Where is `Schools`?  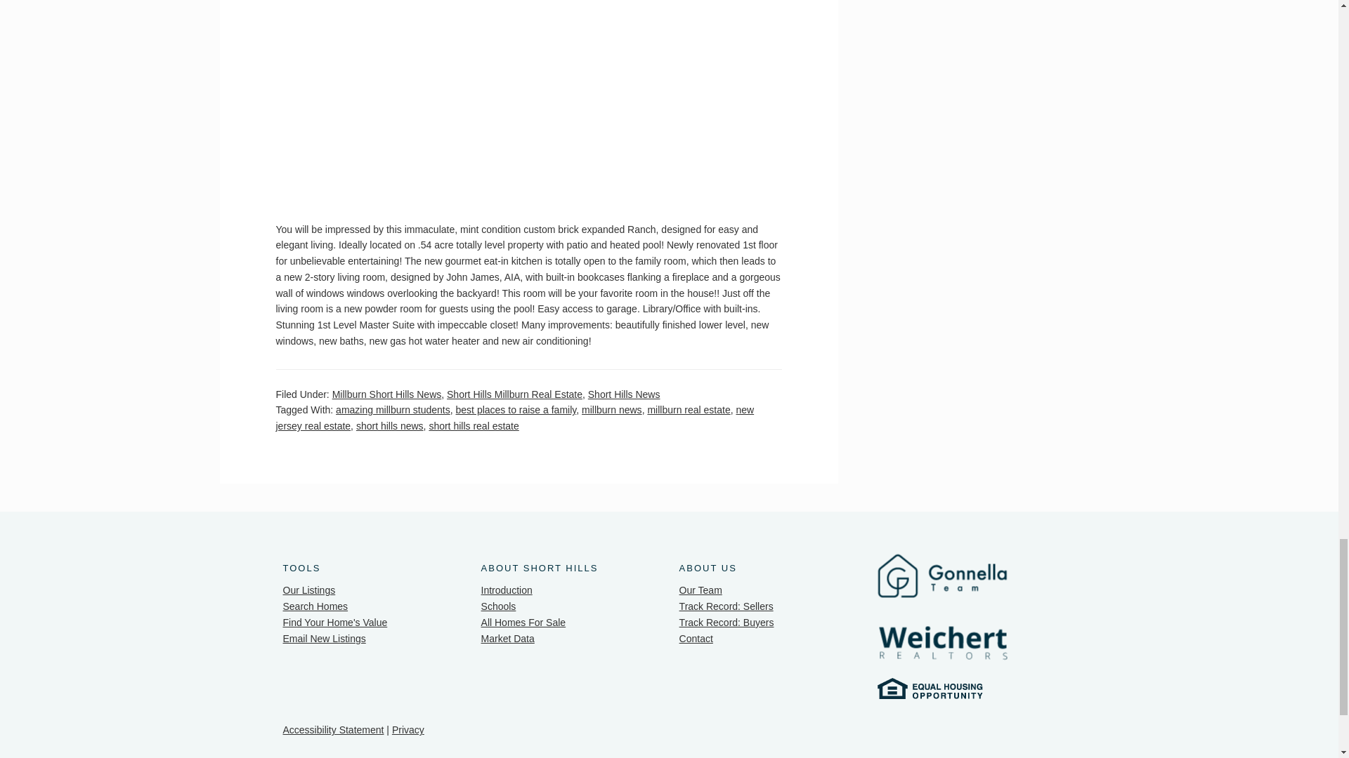 Schools is located at coordinates (499, 606).